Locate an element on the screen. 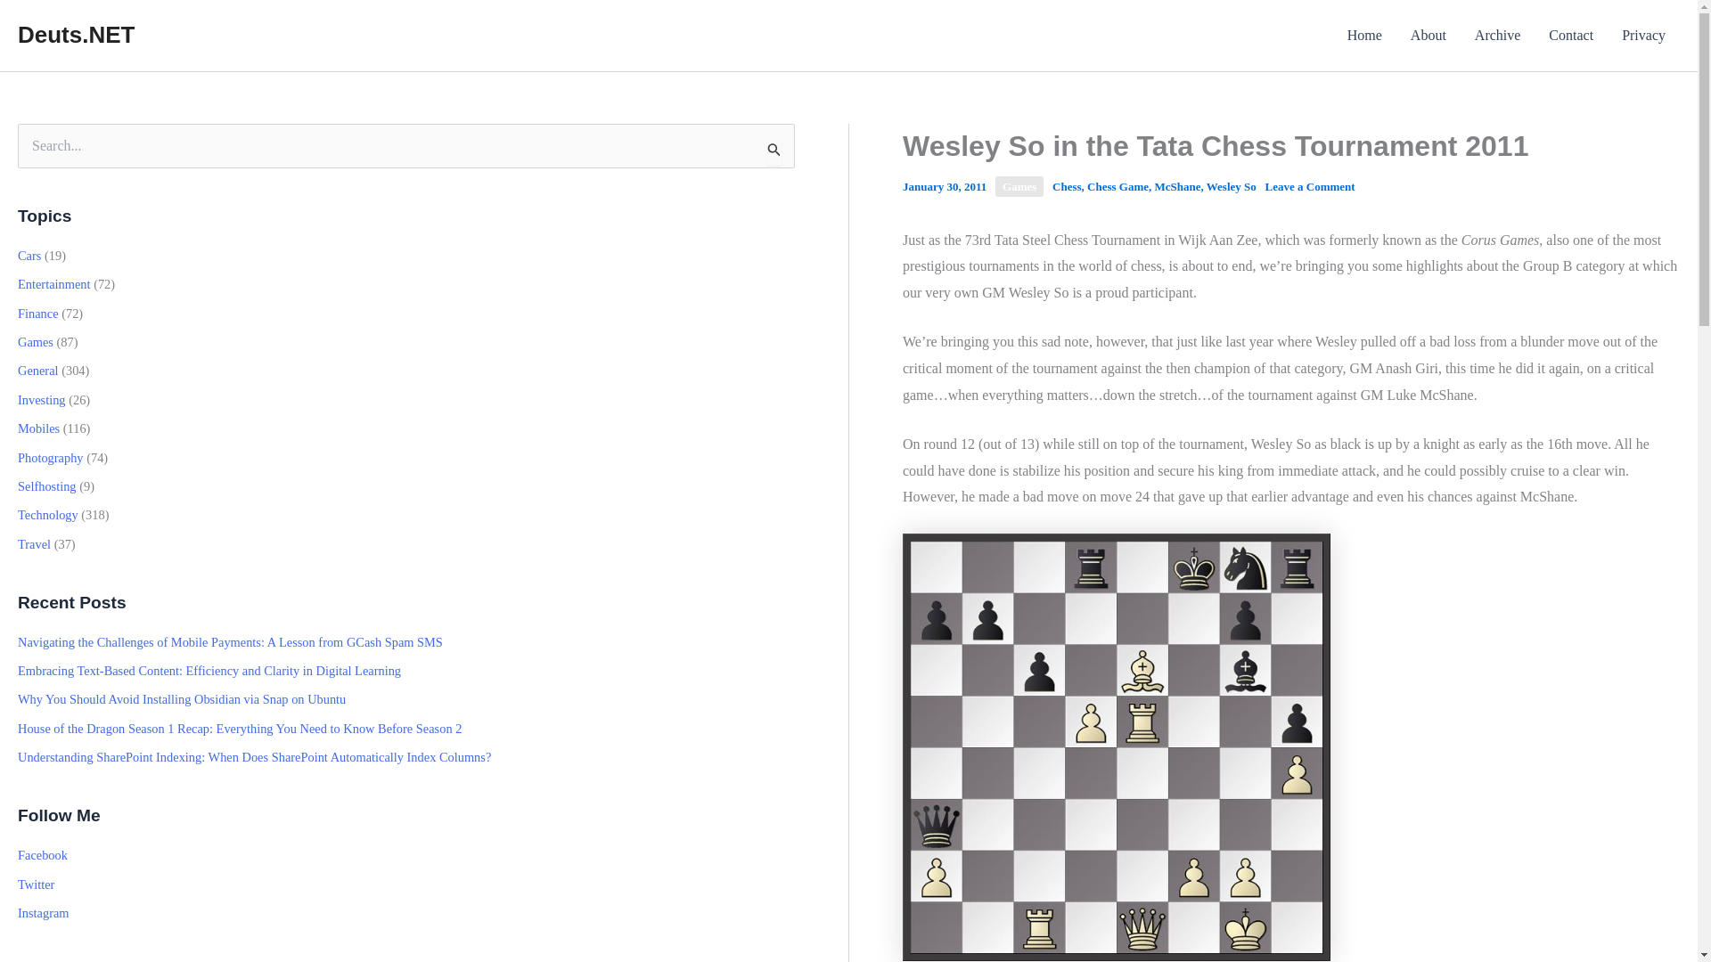  Games is located at coordinates (1019, 186).